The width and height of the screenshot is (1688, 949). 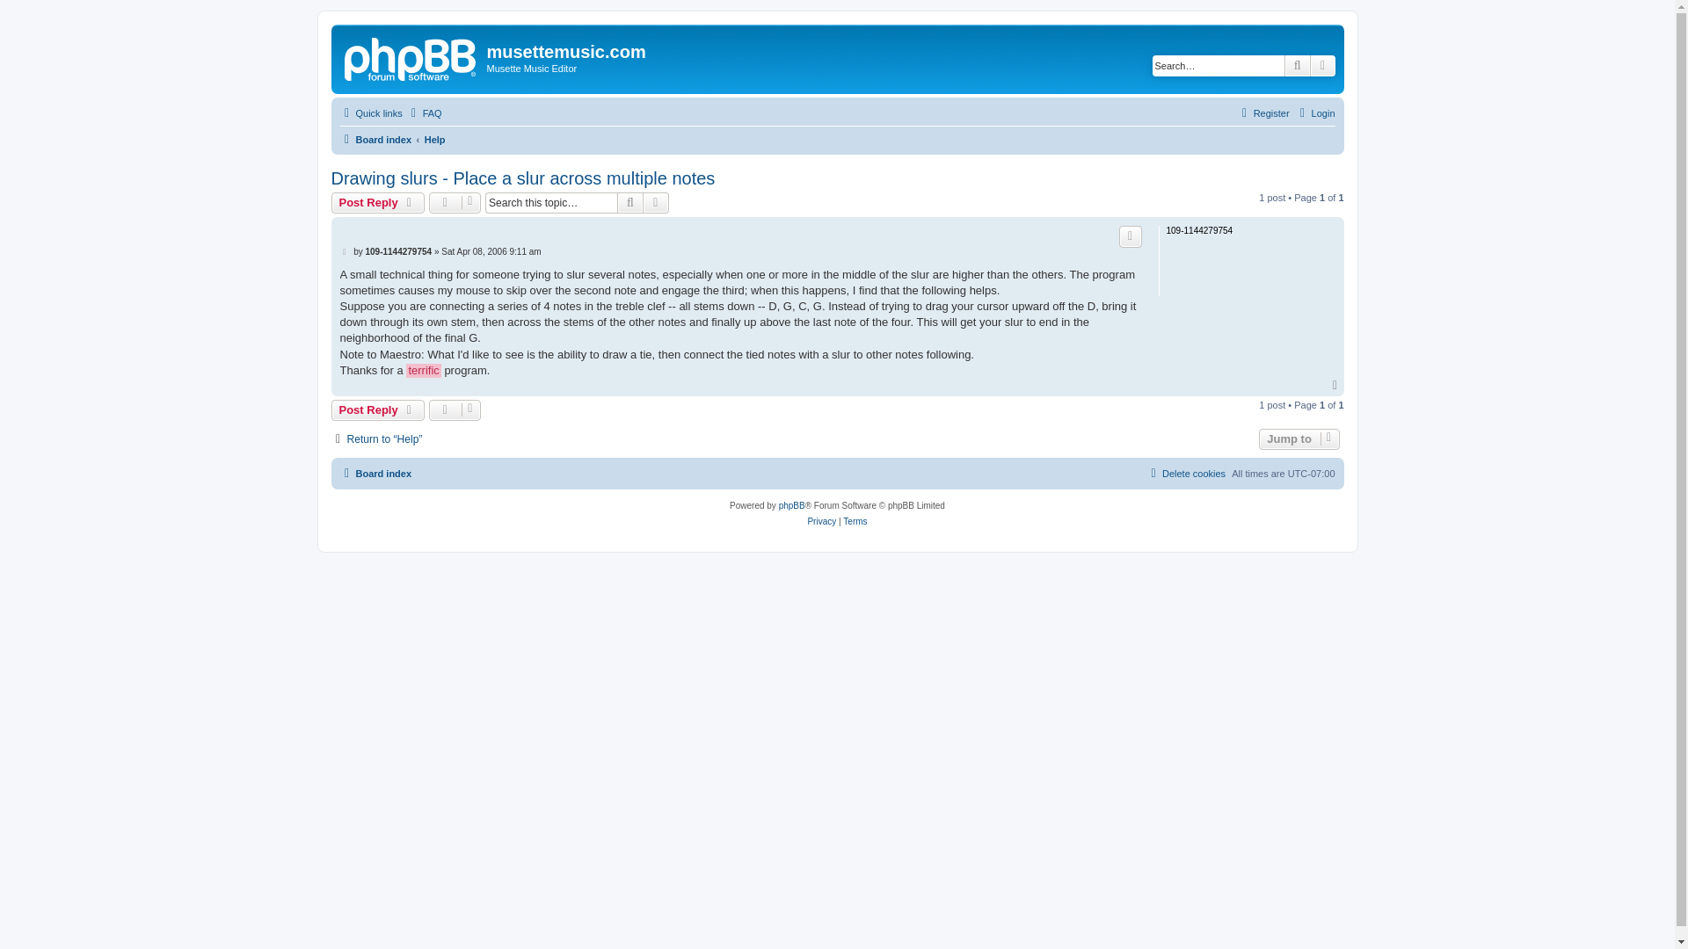 What do you see at coordinates (522, 178) in the screenshot?
I see `Drawing slurs - Place a slur across multiple notes` at bounding box center [522, 178].